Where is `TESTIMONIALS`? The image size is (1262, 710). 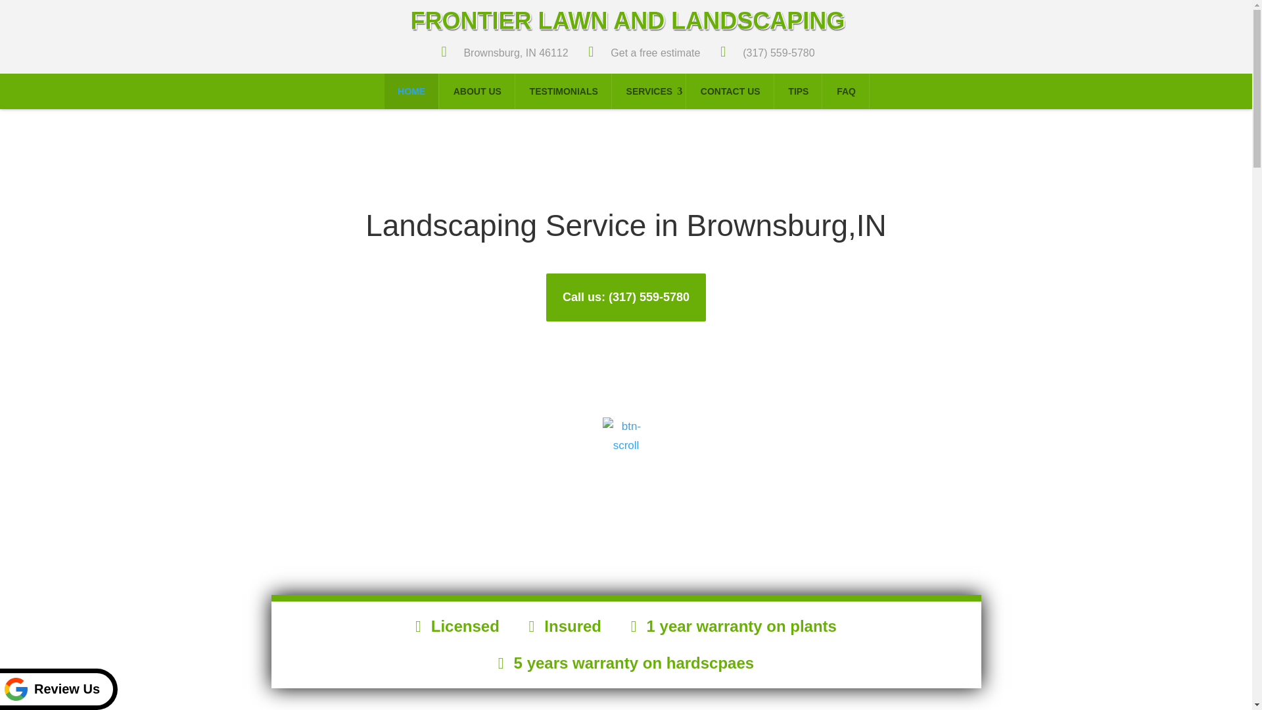
TESTIMONIALS is located at coordinates (564, 91).